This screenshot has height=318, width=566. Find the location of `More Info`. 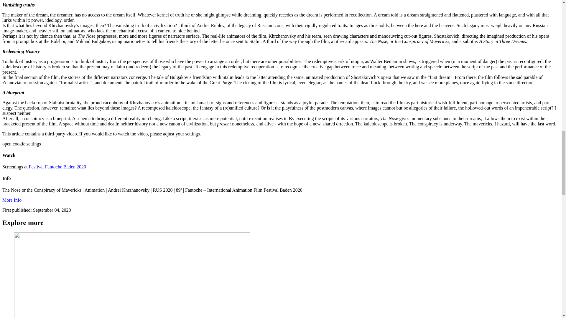

More Info is located at coordinates (12, 200).